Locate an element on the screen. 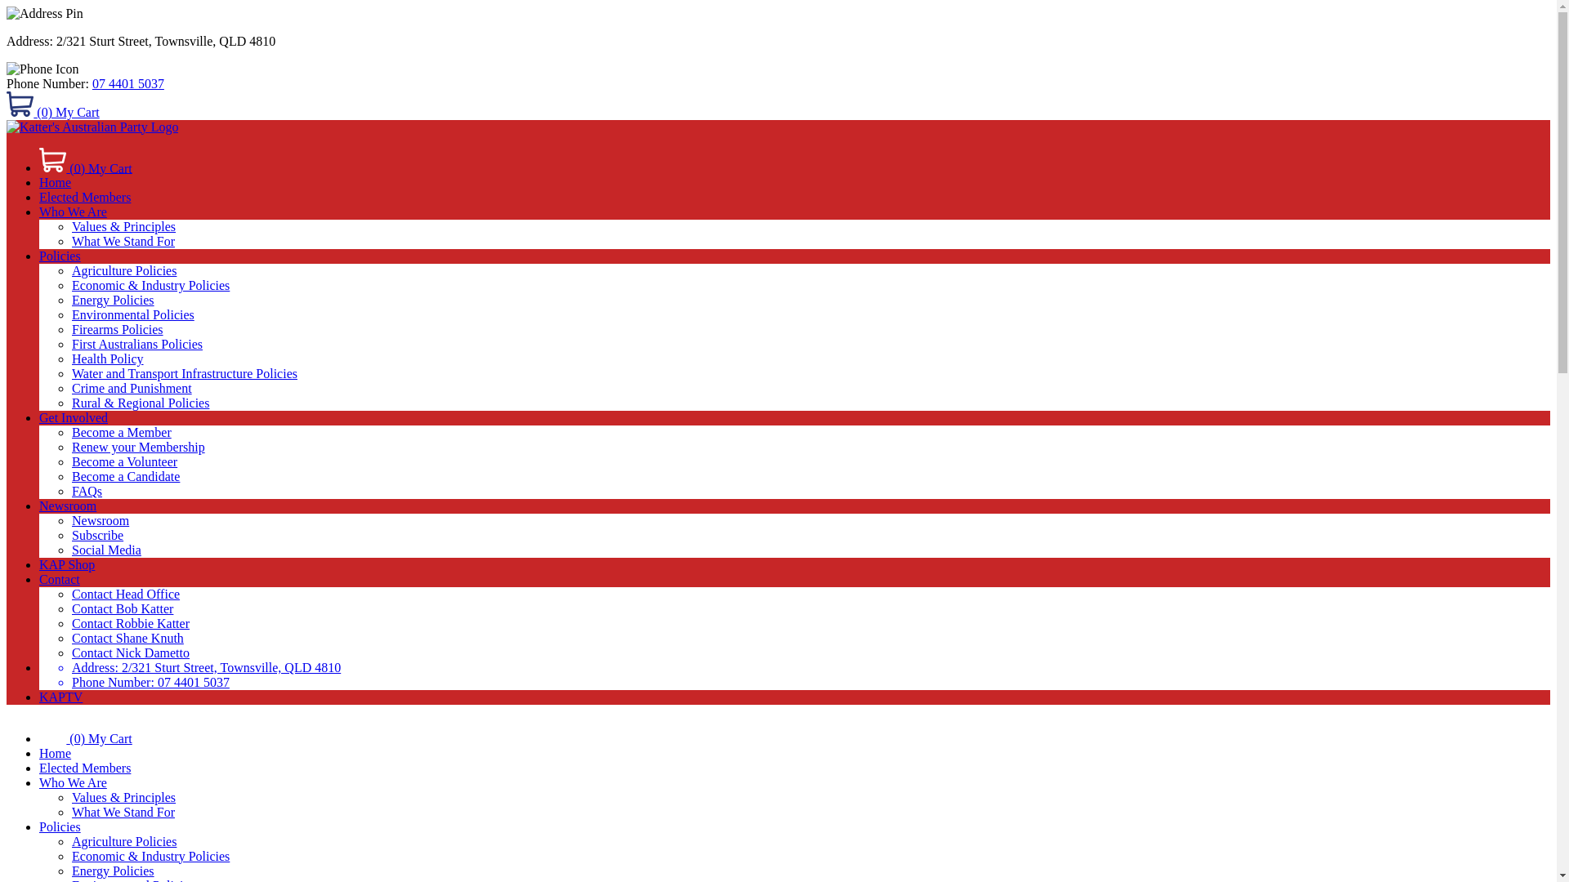  Become a Volunteer is located at coordinates (124, 462).